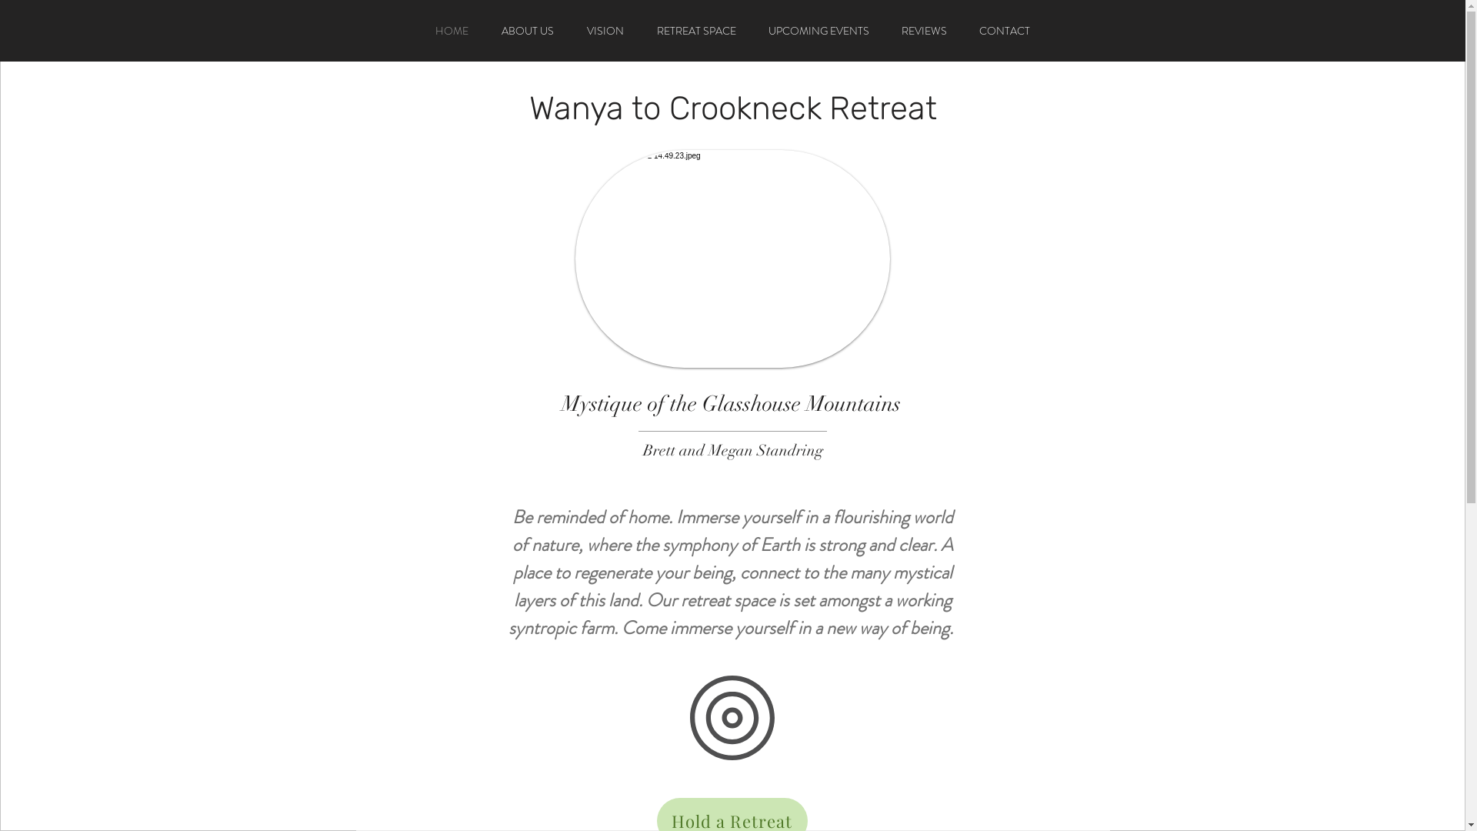  What do you see at coordinates (695, 31) in the screenshot?
I see `RETREAT SPACE` at bounding box center [695, 31].